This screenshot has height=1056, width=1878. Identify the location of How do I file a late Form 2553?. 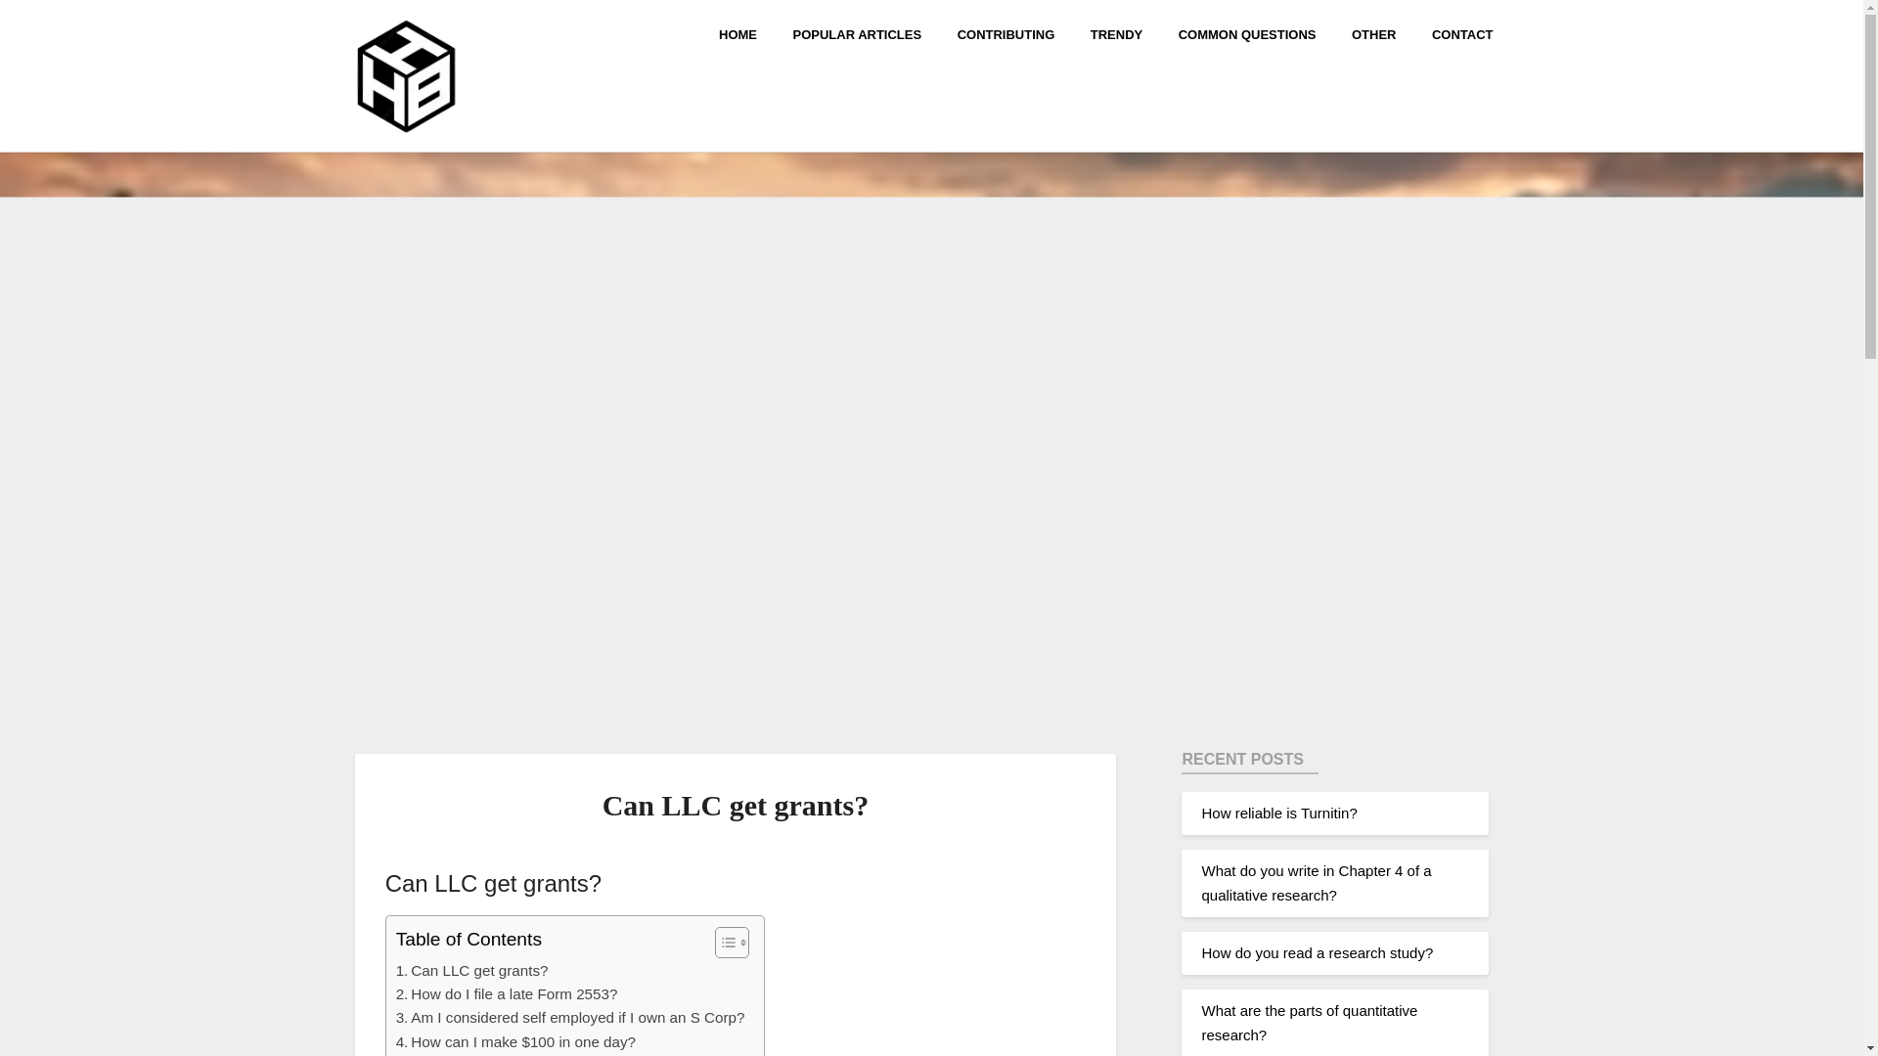
(507, 994).